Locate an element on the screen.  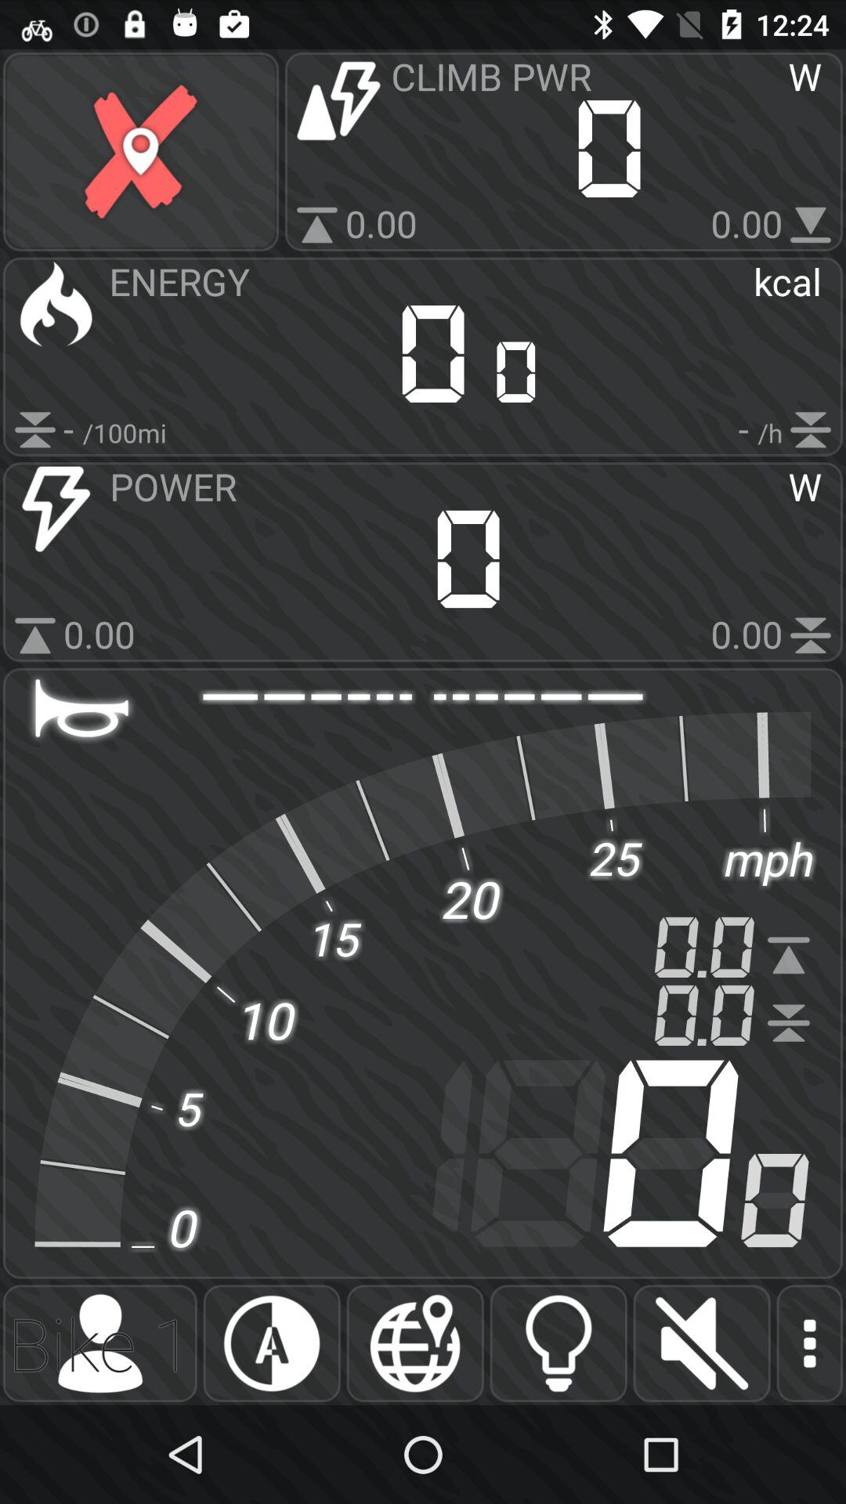
text contrast is located at coordinates (271, 1343).